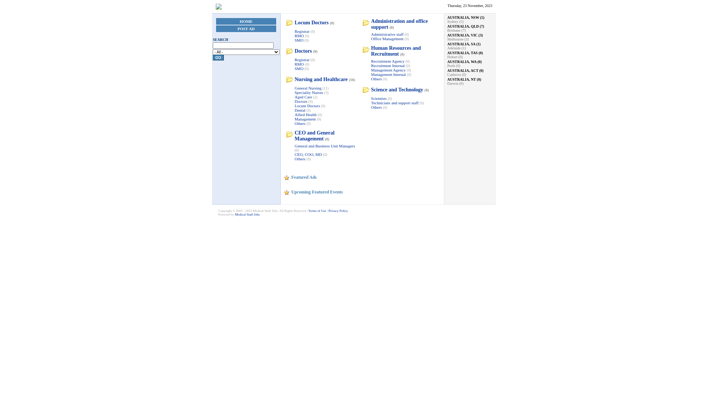  Describe the element at coordinates (322, 80) in the screenshot. I see `Nursing and Healthcare` at that location.